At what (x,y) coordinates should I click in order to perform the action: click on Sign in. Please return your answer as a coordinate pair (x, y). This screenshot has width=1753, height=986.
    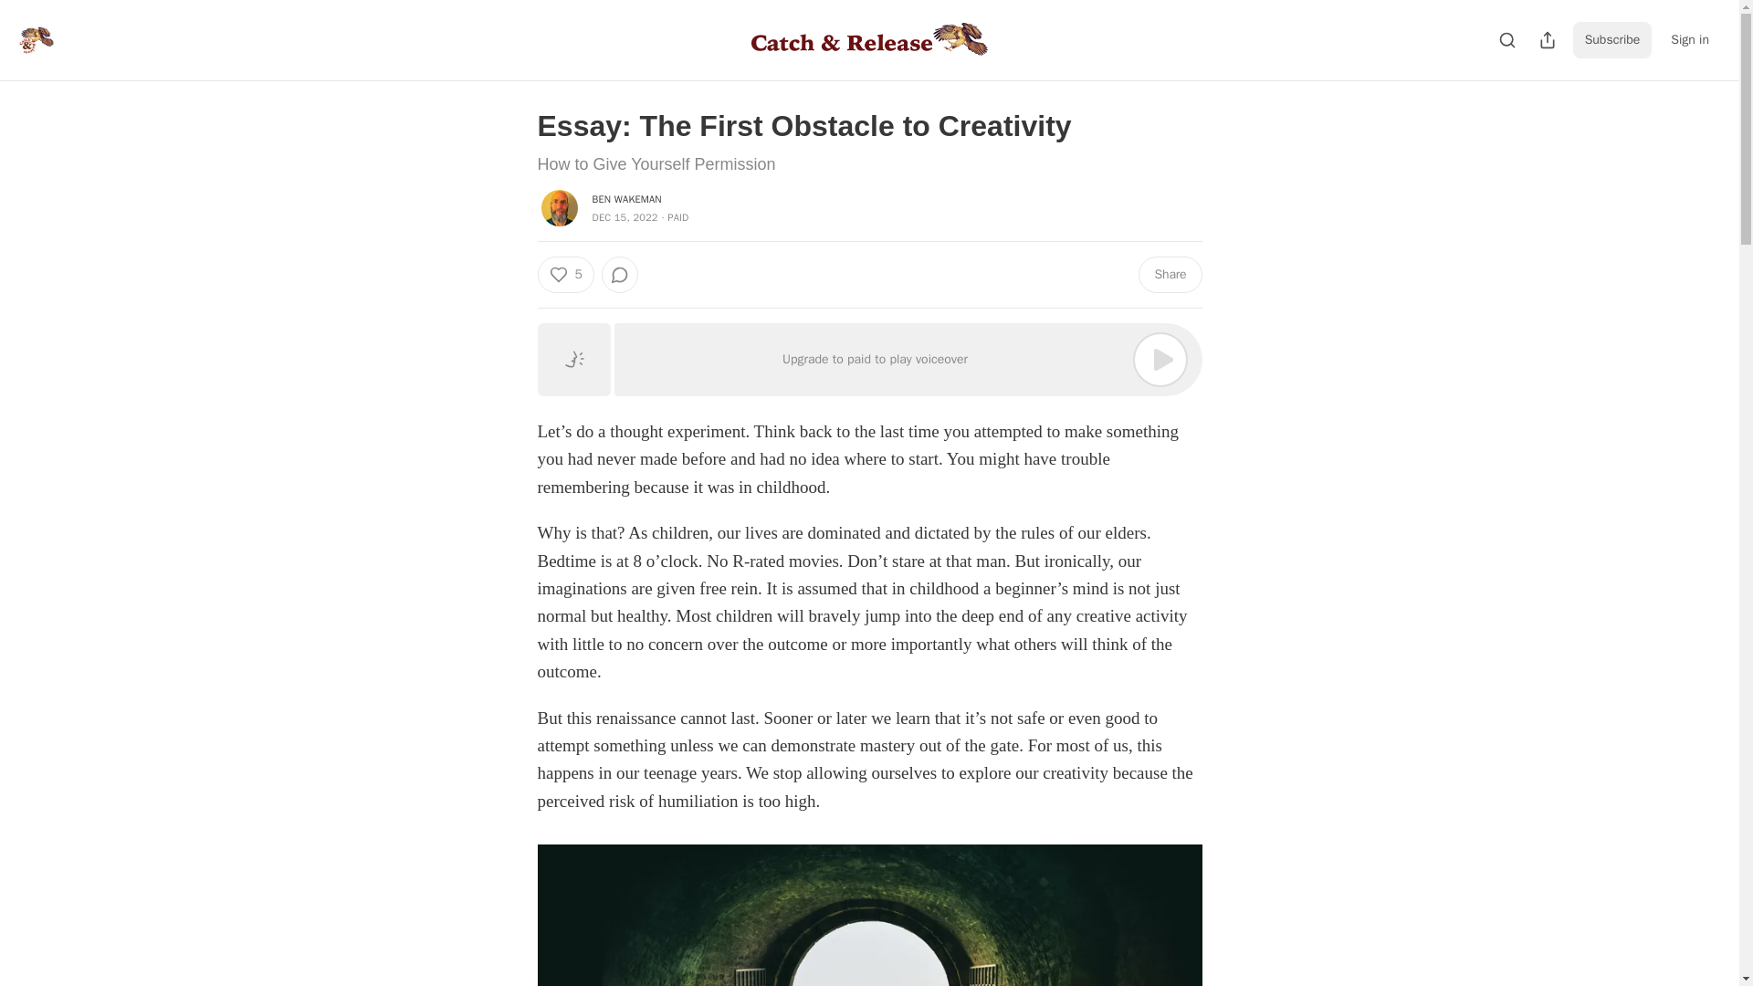
    Looking at the image, I should click on (1689, 39).